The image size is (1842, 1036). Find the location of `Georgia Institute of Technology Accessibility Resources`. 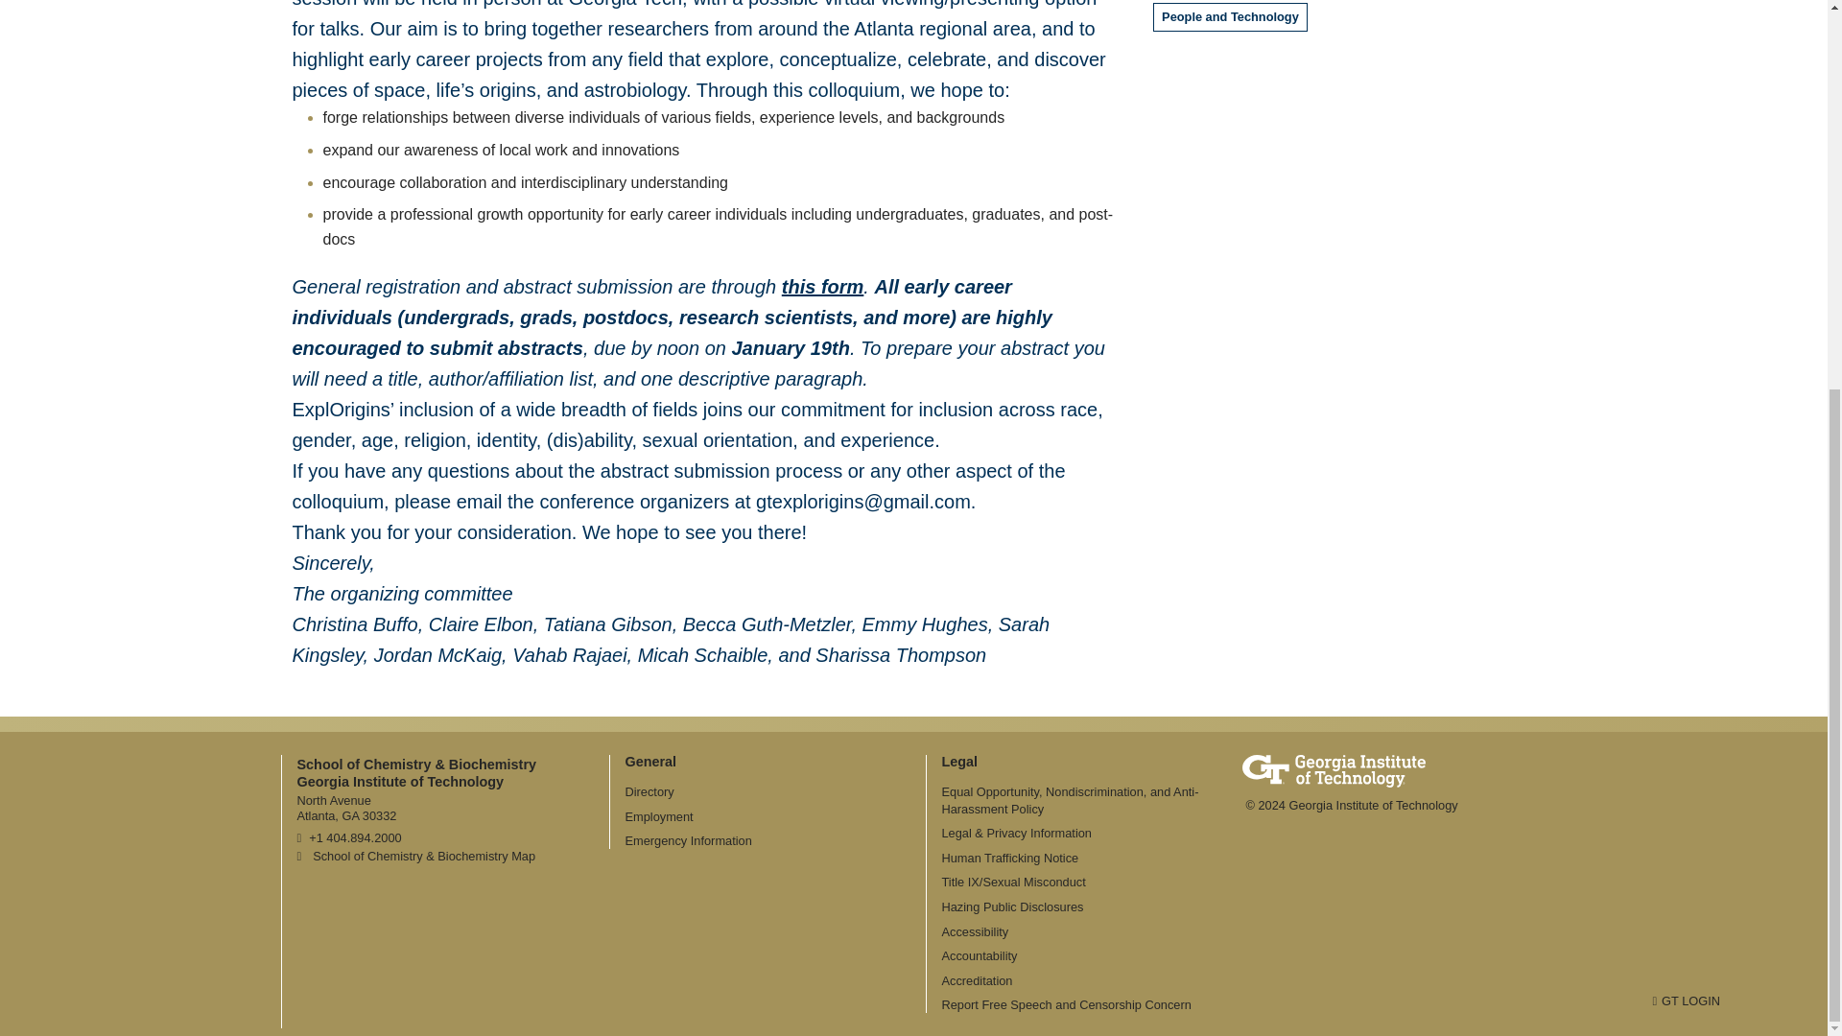

Georgia Institute of Technology Accessibility Resources is located at coordinates (975, 931).